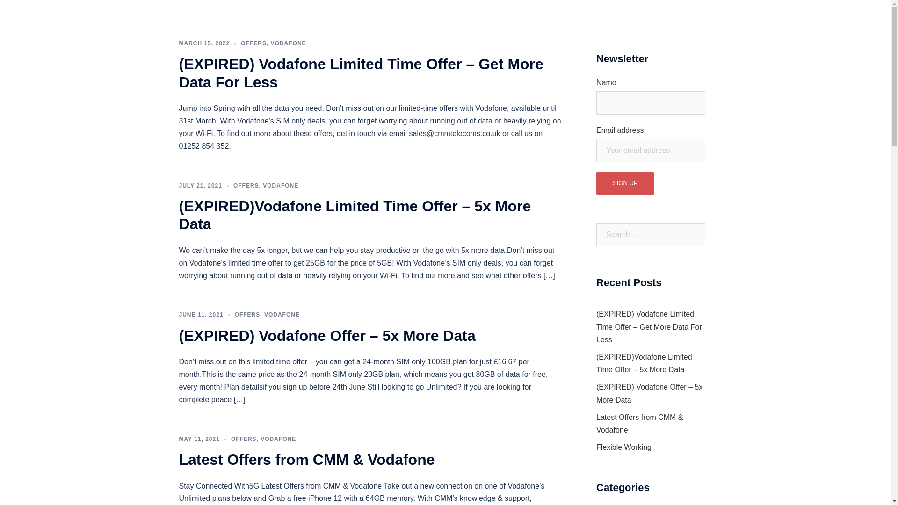 The height and width of the screenshot is (505, 898). Describe the element at coordinates (204, 43) in the screenshot. I see `MARCH 15, 2022` at that location.